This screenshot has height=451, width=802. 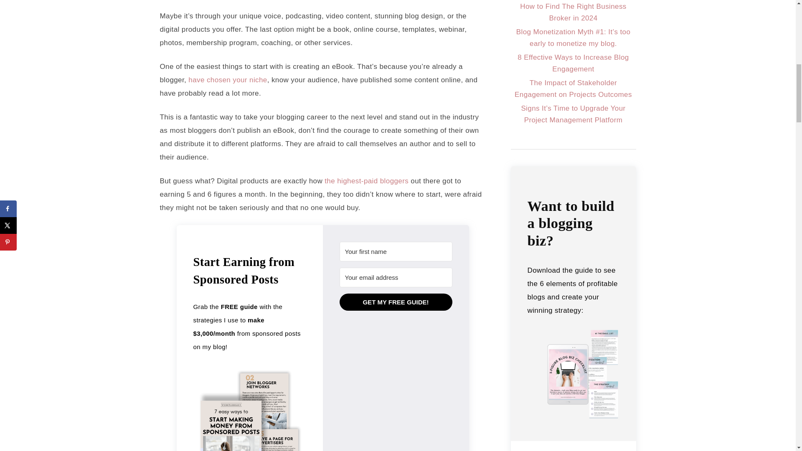 I want to click on How to Find The Right Business Broker in 2024, so click(x=573, y=12).